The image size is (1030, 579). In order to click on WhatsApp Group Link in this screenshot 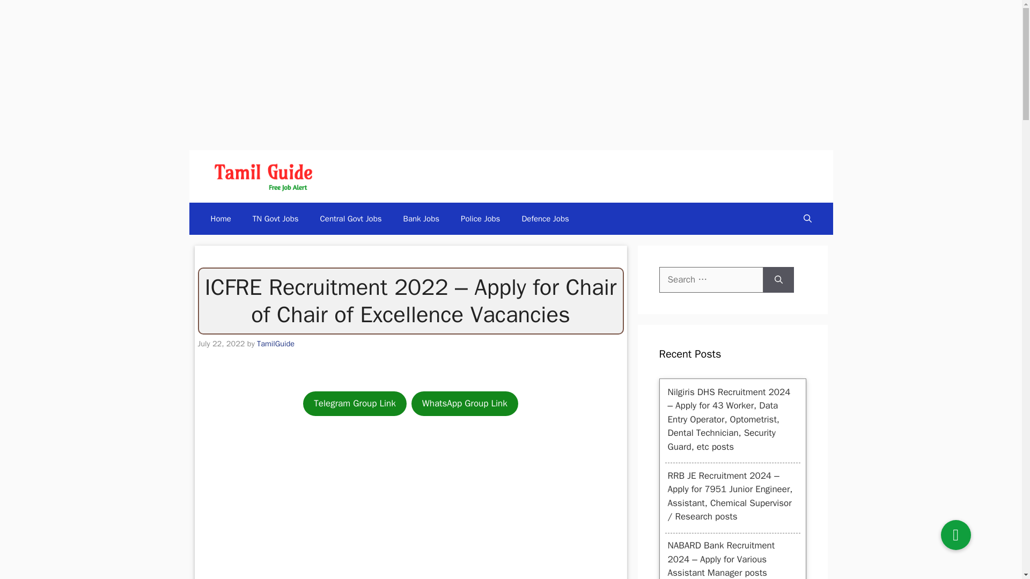, I will do `click(465, 403)`.